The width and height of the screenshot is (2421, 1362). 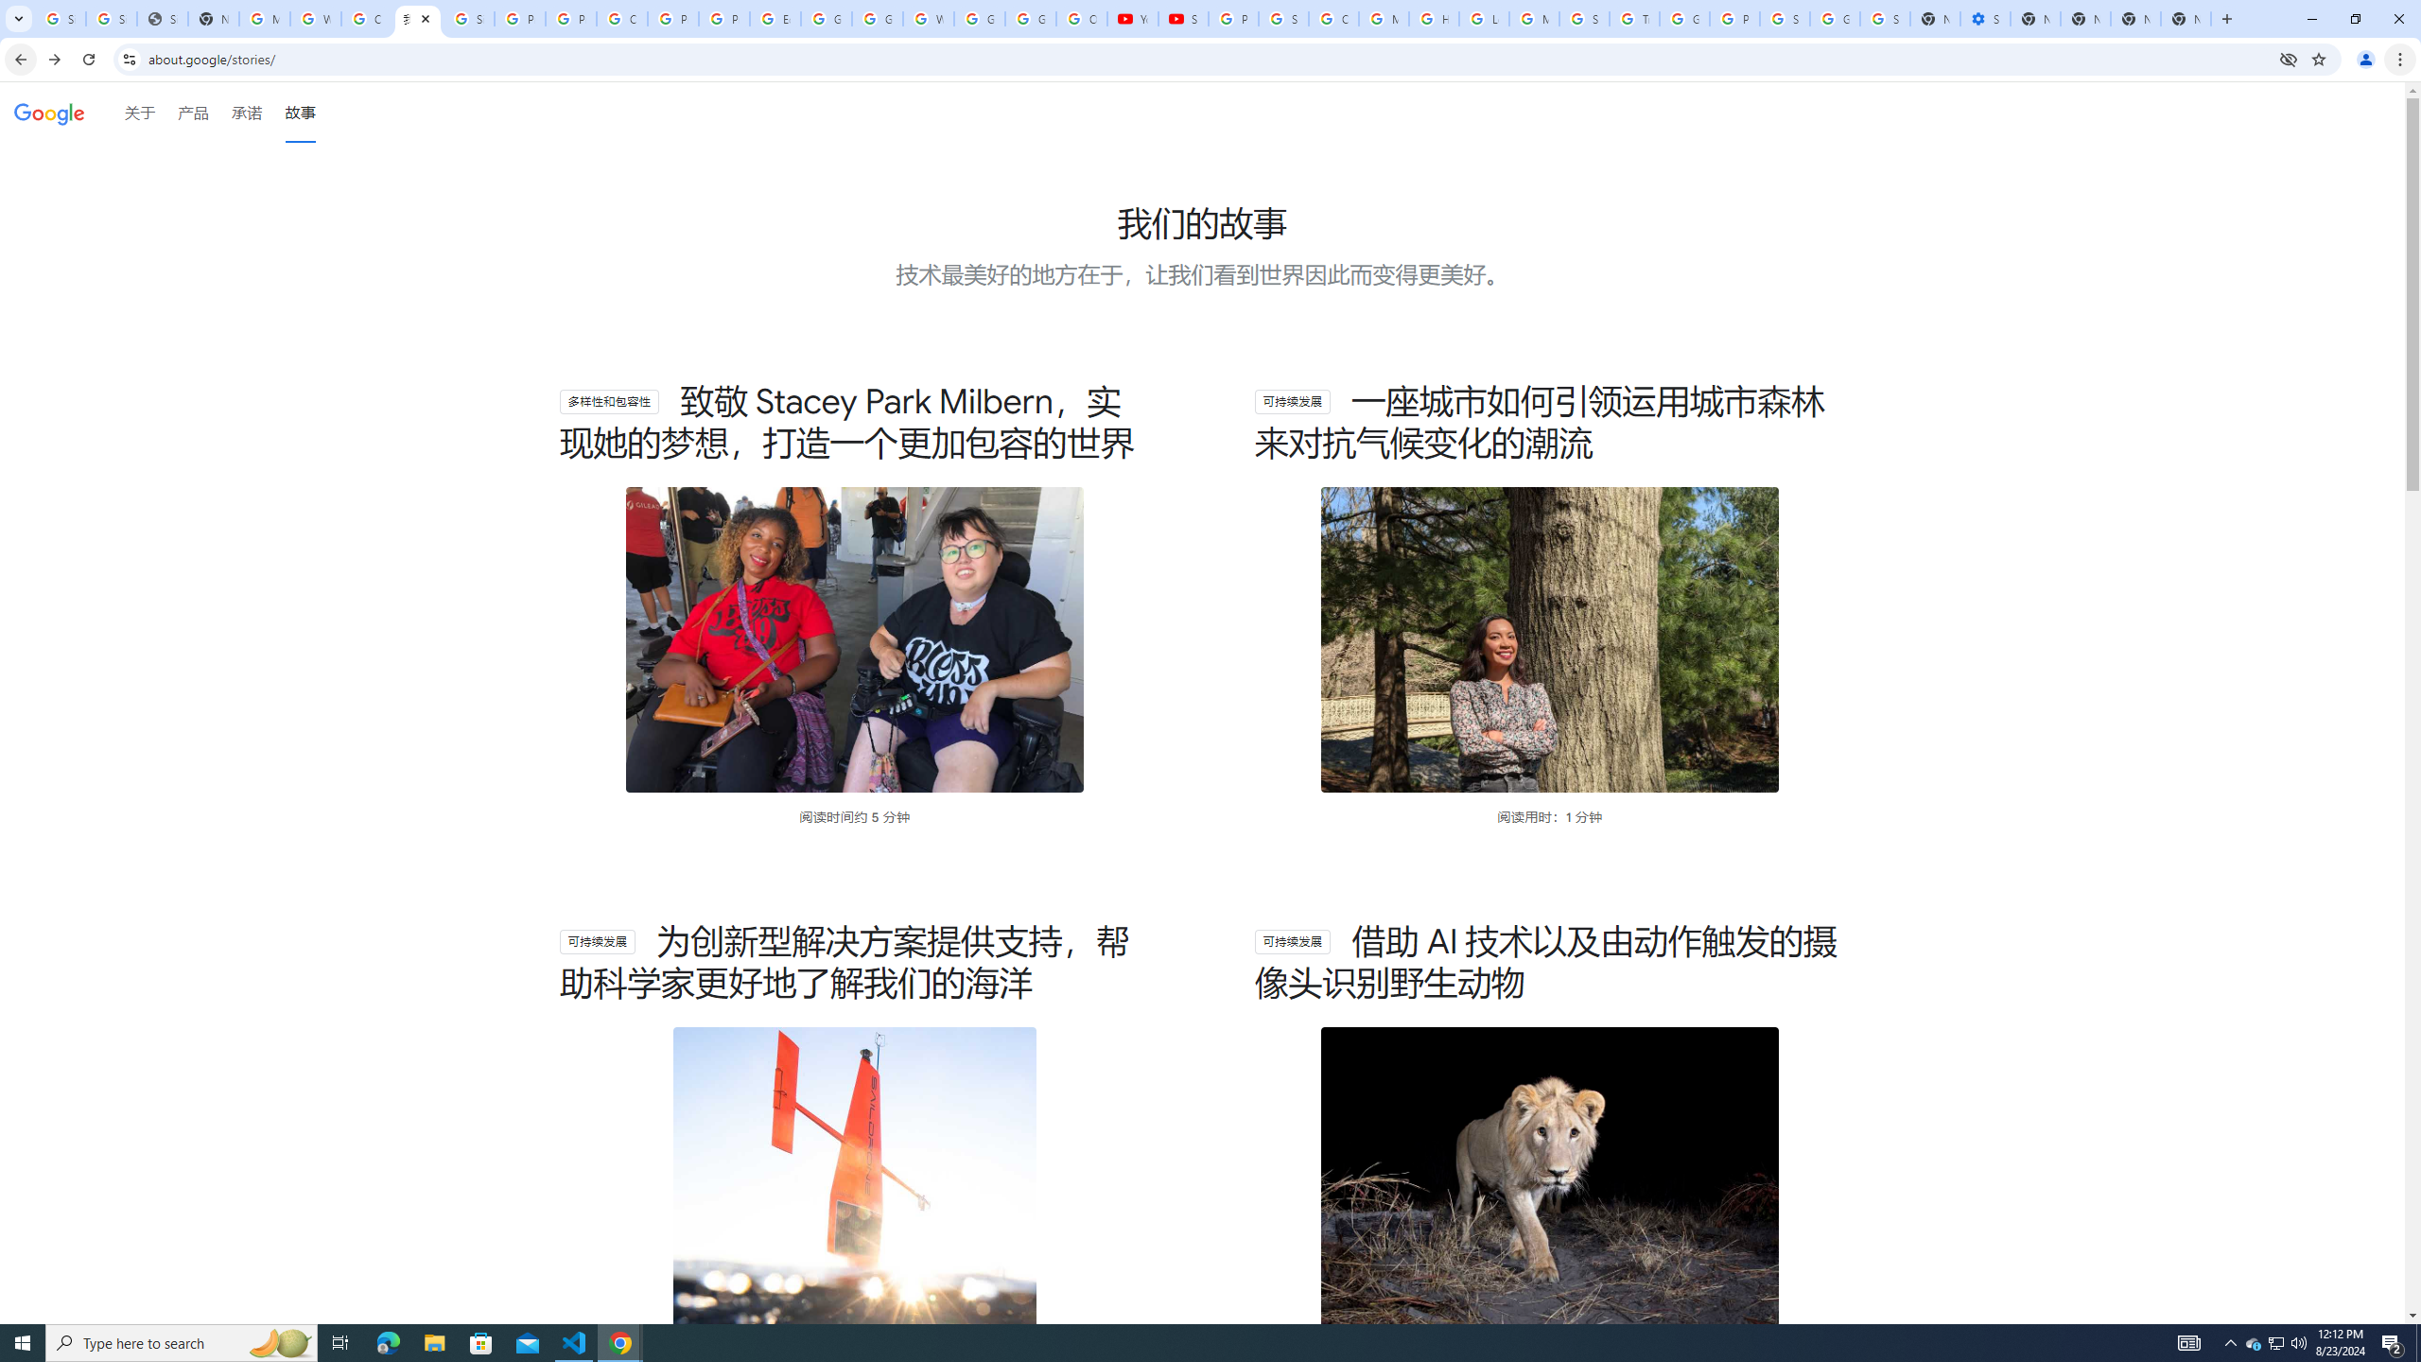 What do you see at coordinates (1835, 19) in the screenshot?
I see `Google Cybersecurity Innovations - Google Safety Center` at bounding box center [1835, 19].